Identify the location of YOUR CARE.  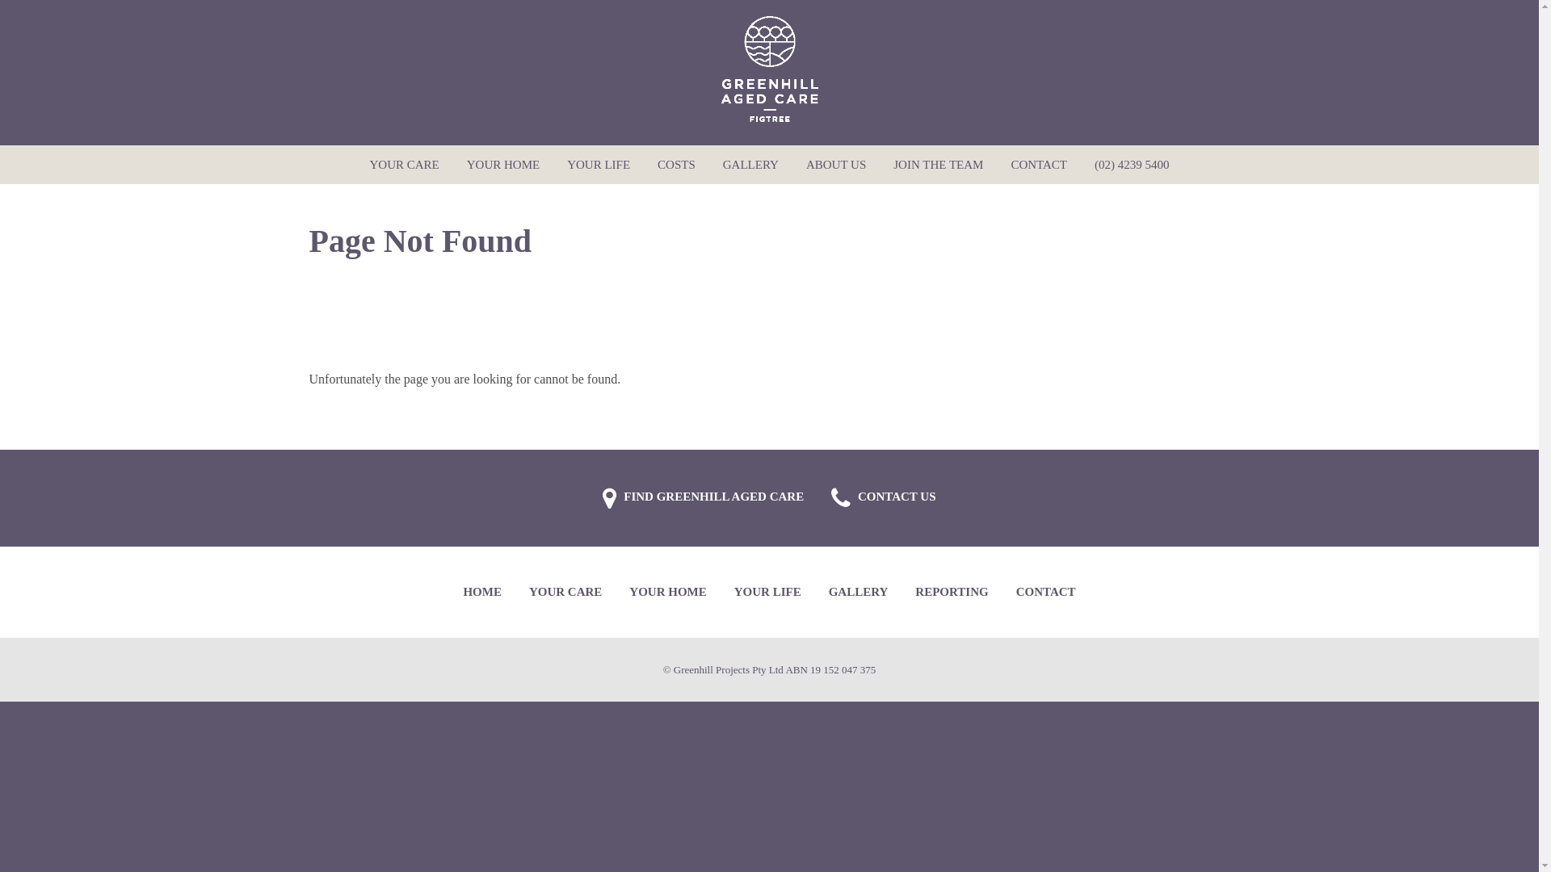
(404, 165).